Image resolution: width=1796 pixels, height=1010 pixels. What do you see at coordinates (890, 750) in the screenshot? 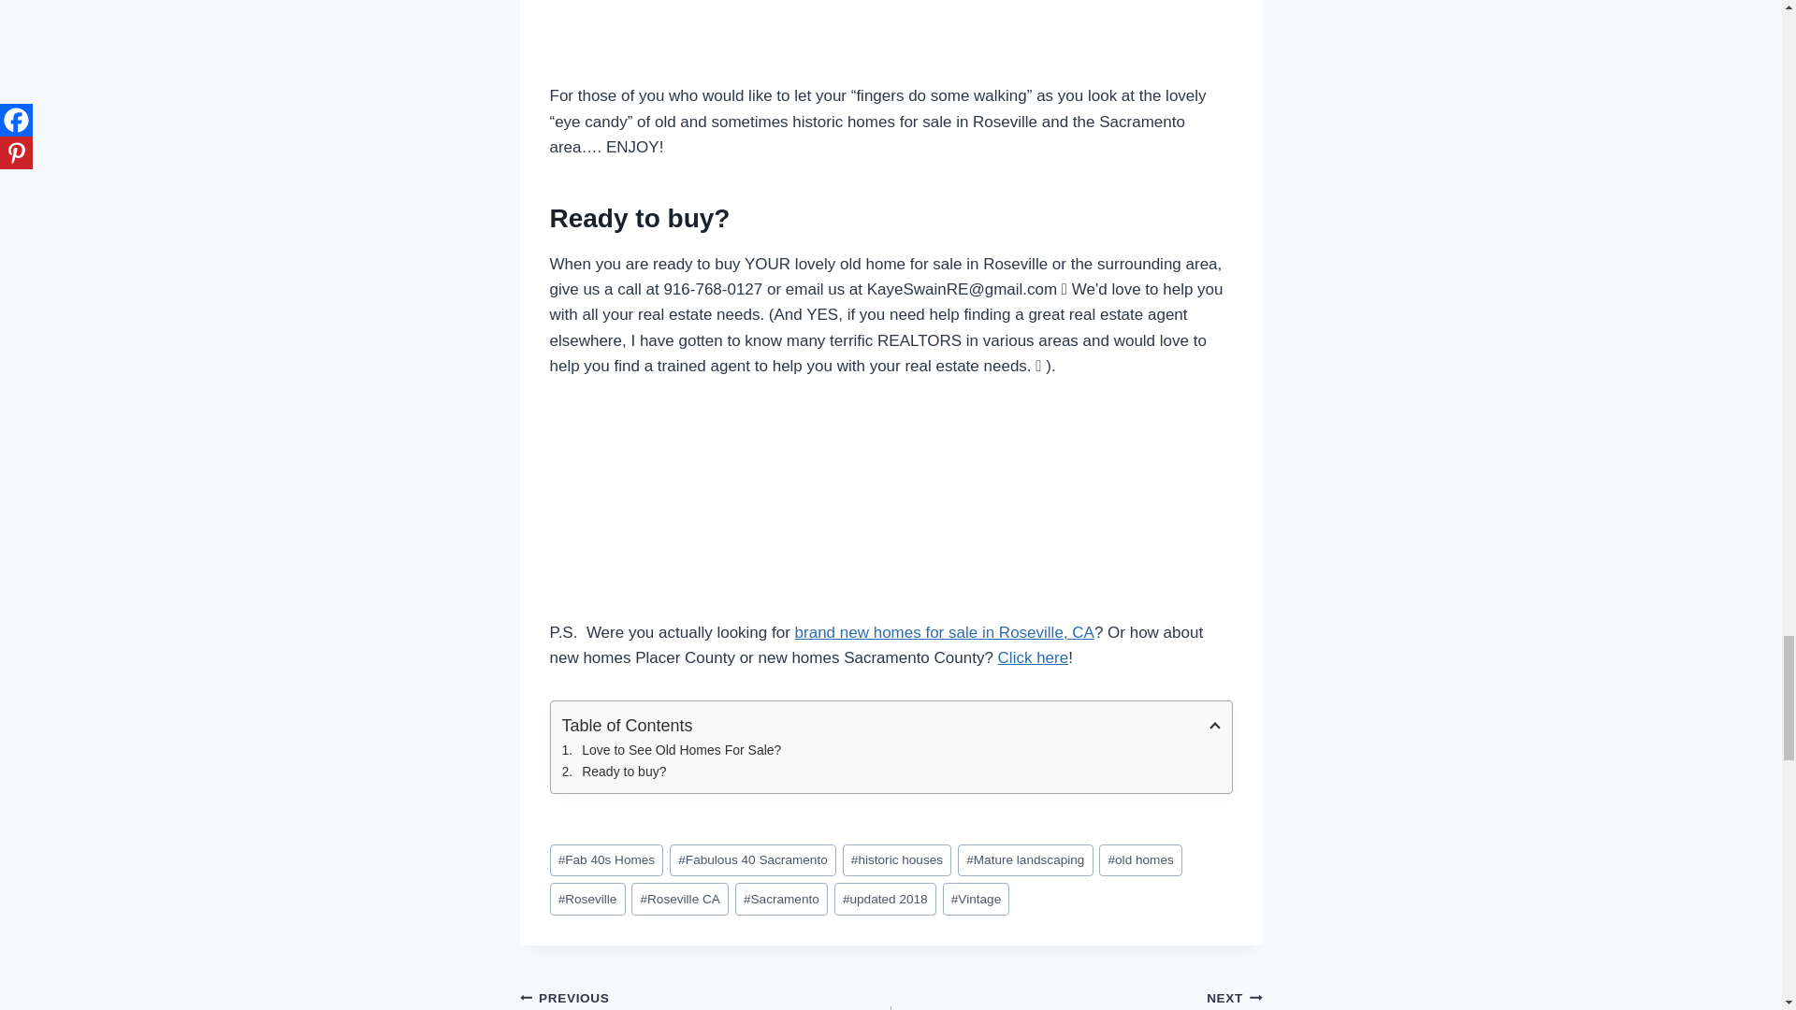
I see `Love to See Old Homes For Sale?` at bounding box center [890, 750].